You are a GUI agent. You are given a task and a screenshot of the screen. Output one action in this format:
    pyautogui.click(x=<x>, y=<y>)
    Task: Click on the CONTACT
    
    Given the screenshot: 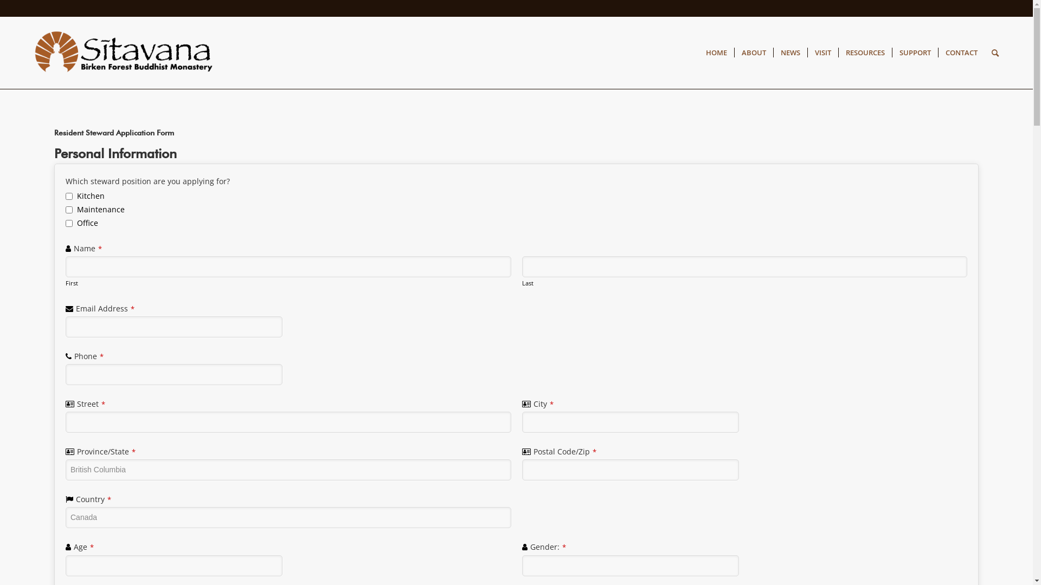 What is the action you would take?
    pyautogui.click(x=961, y=53)
    